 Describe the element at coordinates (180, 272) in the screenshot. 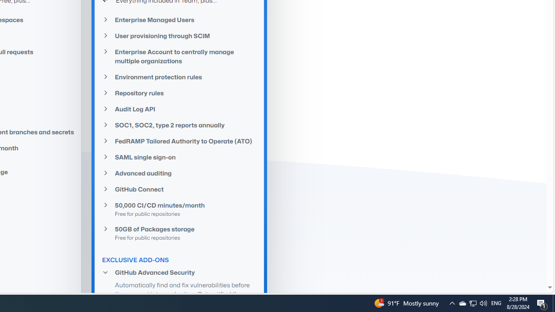

I see `GitHub Advanced Security` at that location.